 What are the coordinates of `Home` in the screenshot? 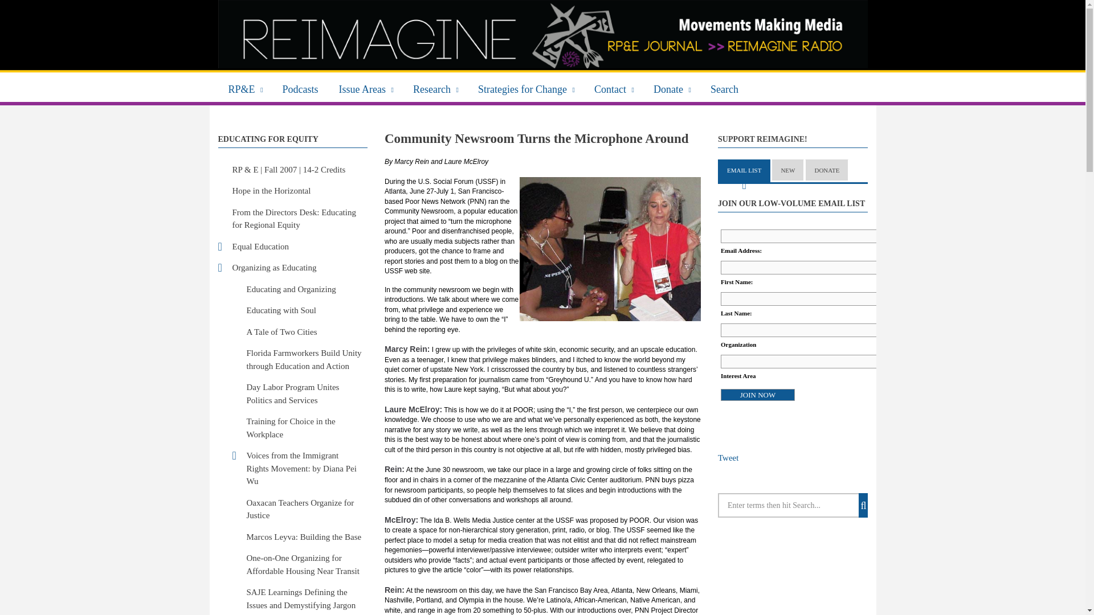 It's located at (542, 34).